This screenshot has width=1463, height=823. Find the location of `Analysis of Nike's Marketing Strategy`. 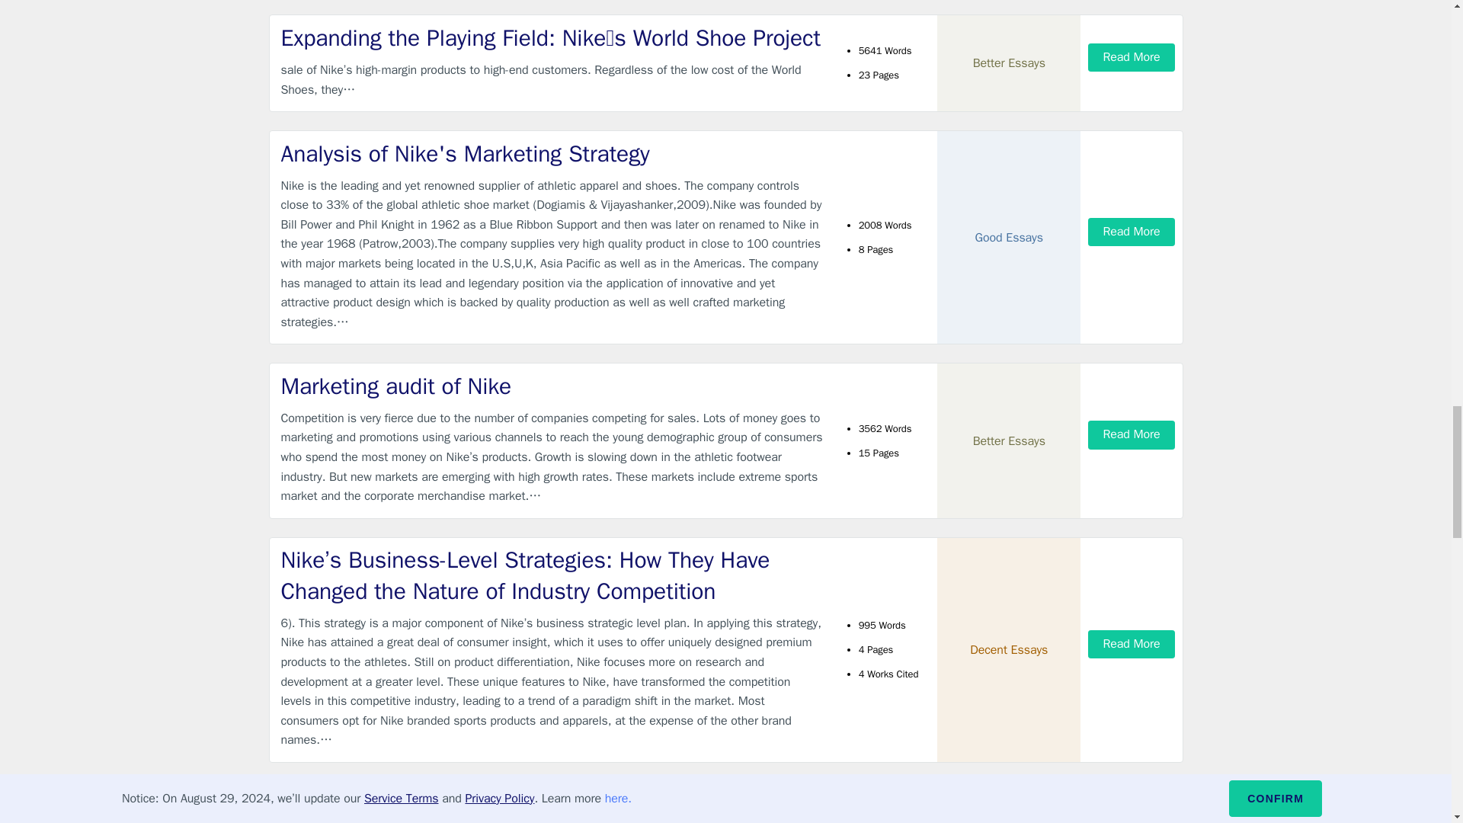

Analysis of Nike's Marketing Strategy is located at coordinates (552, 154).